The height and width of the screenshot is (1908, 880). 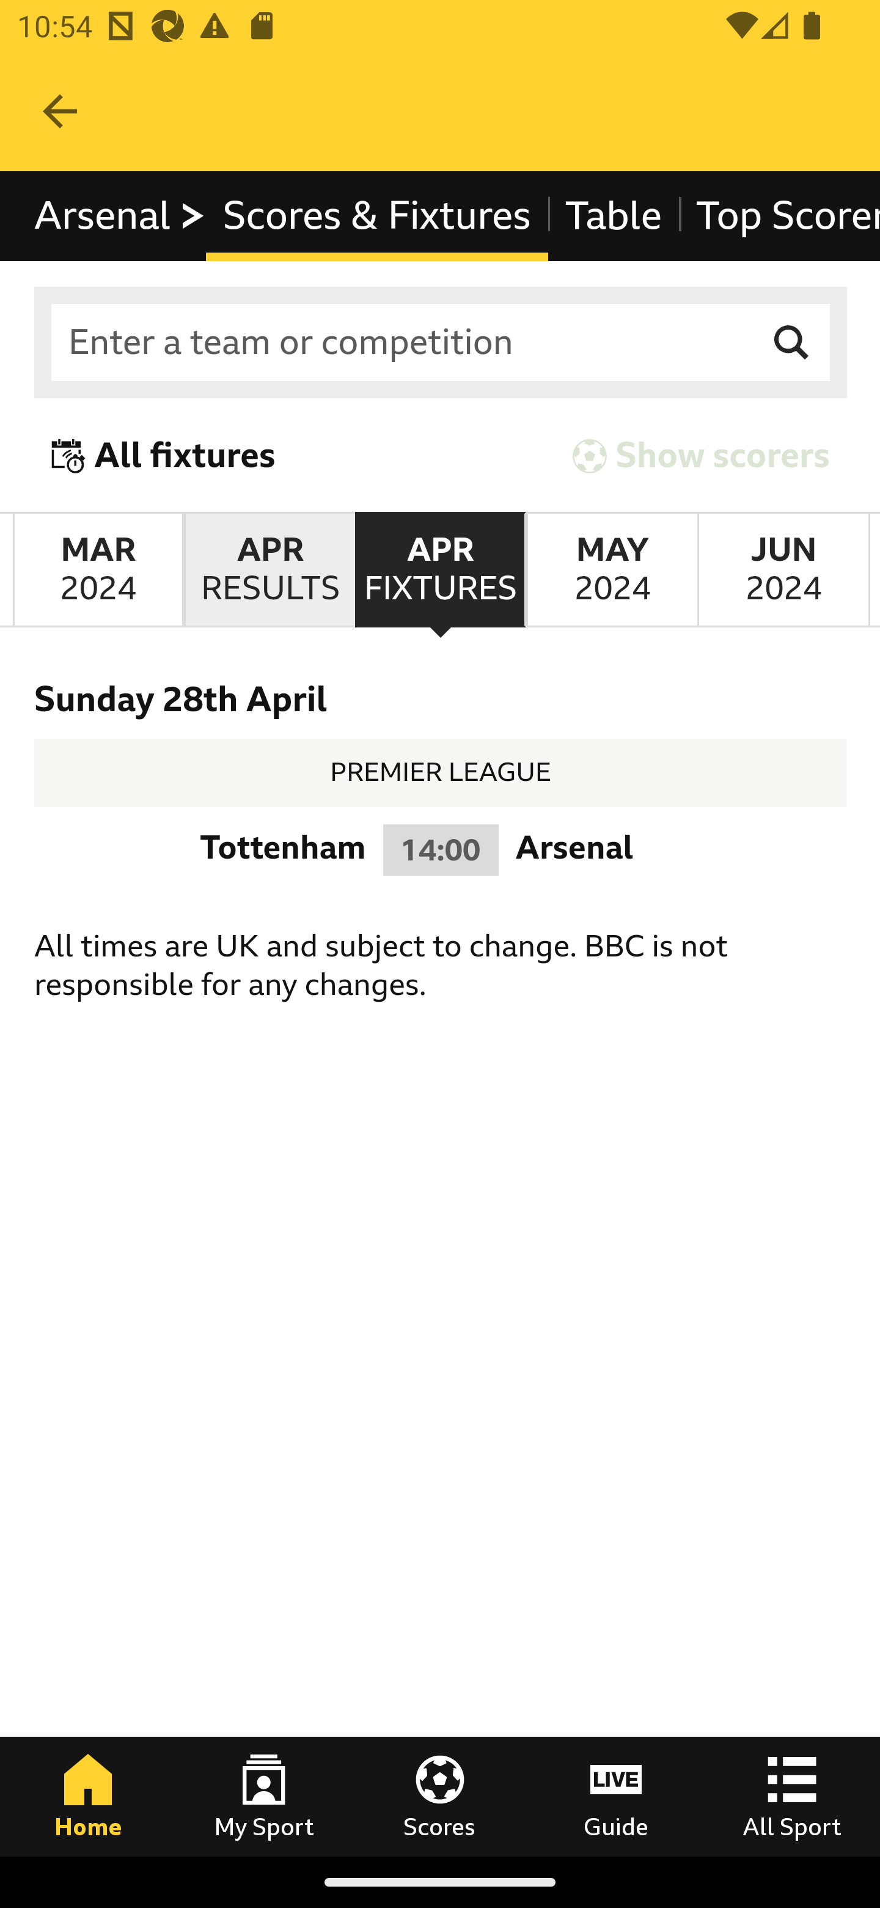 I want to click on Scores & Fixtures, so click(x=376, y=216).